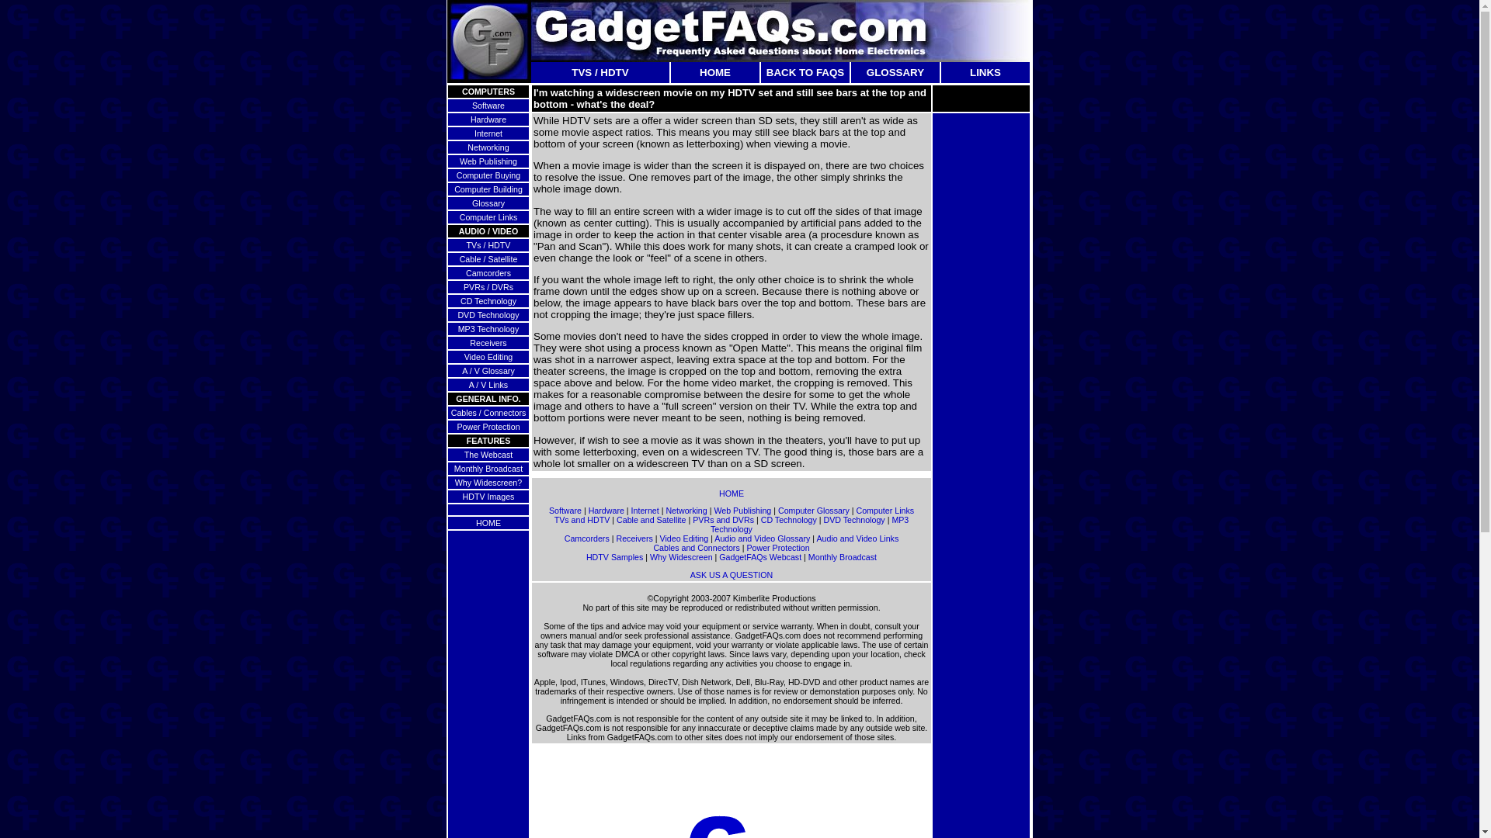 The height and width of the screenshot is (838, 1491). What do you see at coordinates (488, 203) in the screenshot?
I see `Glossary` at bounding box center [488, 203].